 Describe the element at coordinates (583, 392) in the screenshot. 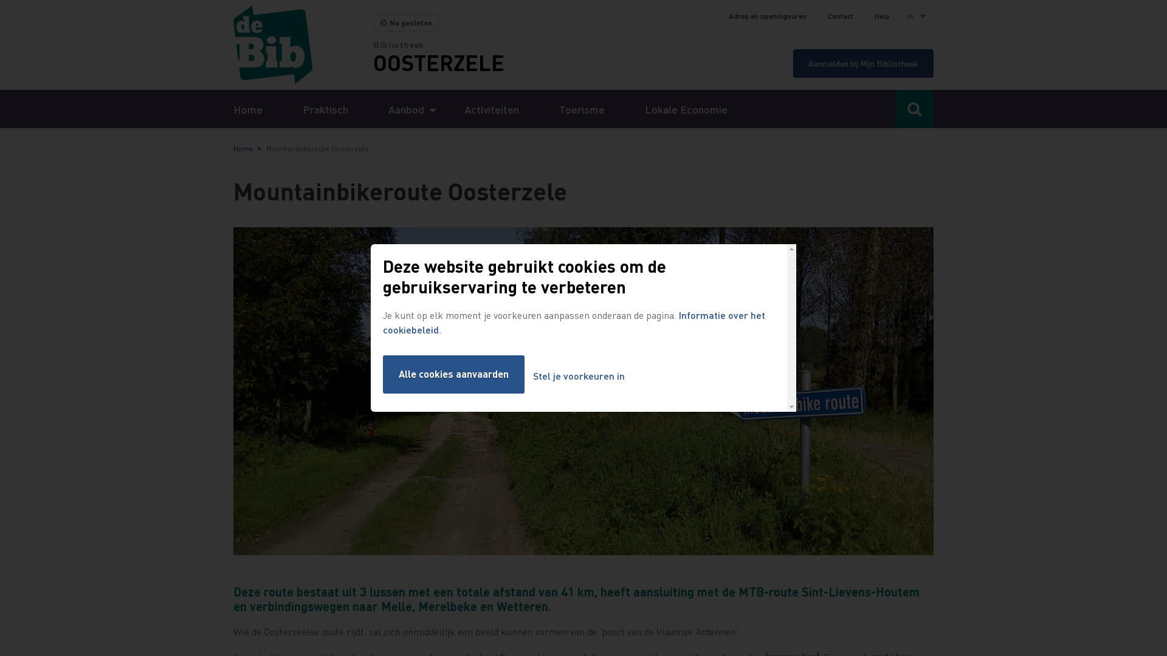

I see `Mountainbikeroute Oosterzele` at that location.